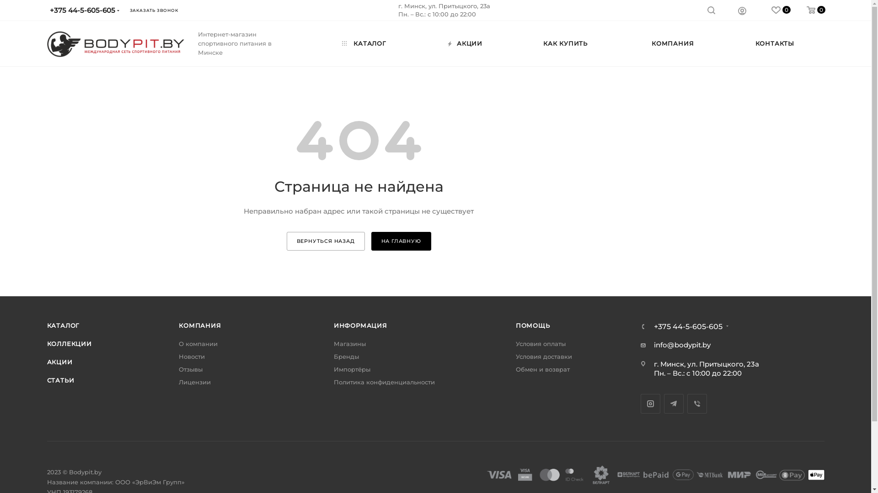 The width and height of the screenshot is (878, 493). Describe the element at coordinates (688, 327) in the screenshot. I see `+375 44-5-605-605` at that location.